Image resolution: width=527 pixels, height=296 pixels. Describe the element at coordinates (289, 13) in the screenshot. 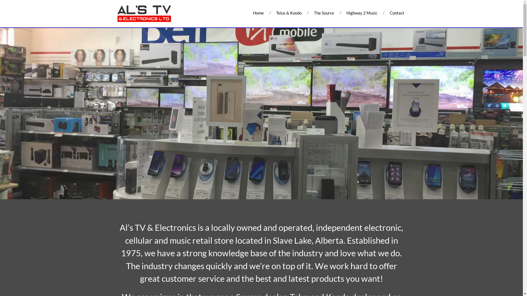

I see `Telus & Koodo` at that location.